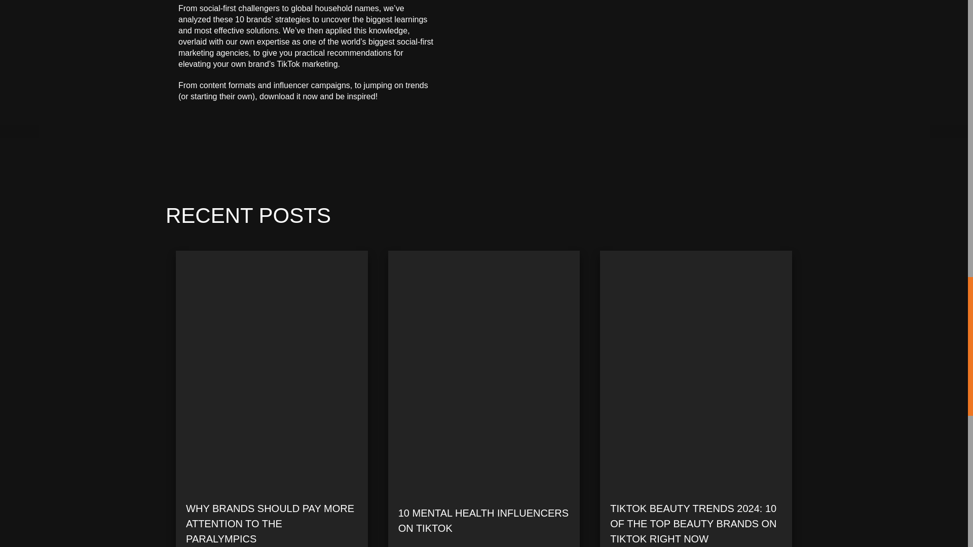 This screenshot has width=973, height=547. Describe the element at coordinates (272, 524) in the screenshot. I see `WHY BRANDS SHOULD PAY MORE ATTENTION TO THE PARALYMPICS ` at that location.